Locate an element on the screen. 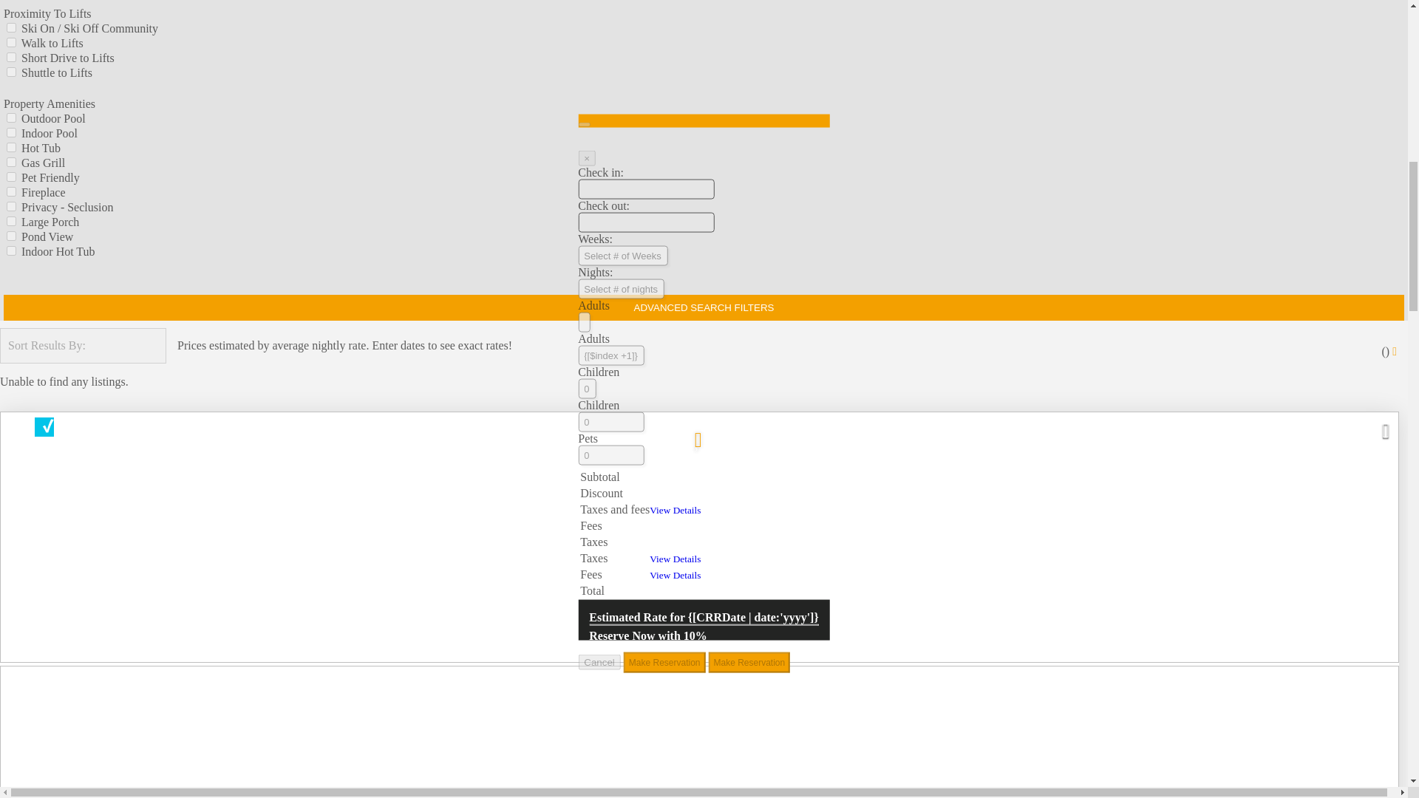 This screenshot has width=1419, height=798. on is located at coordinates (11, 191).